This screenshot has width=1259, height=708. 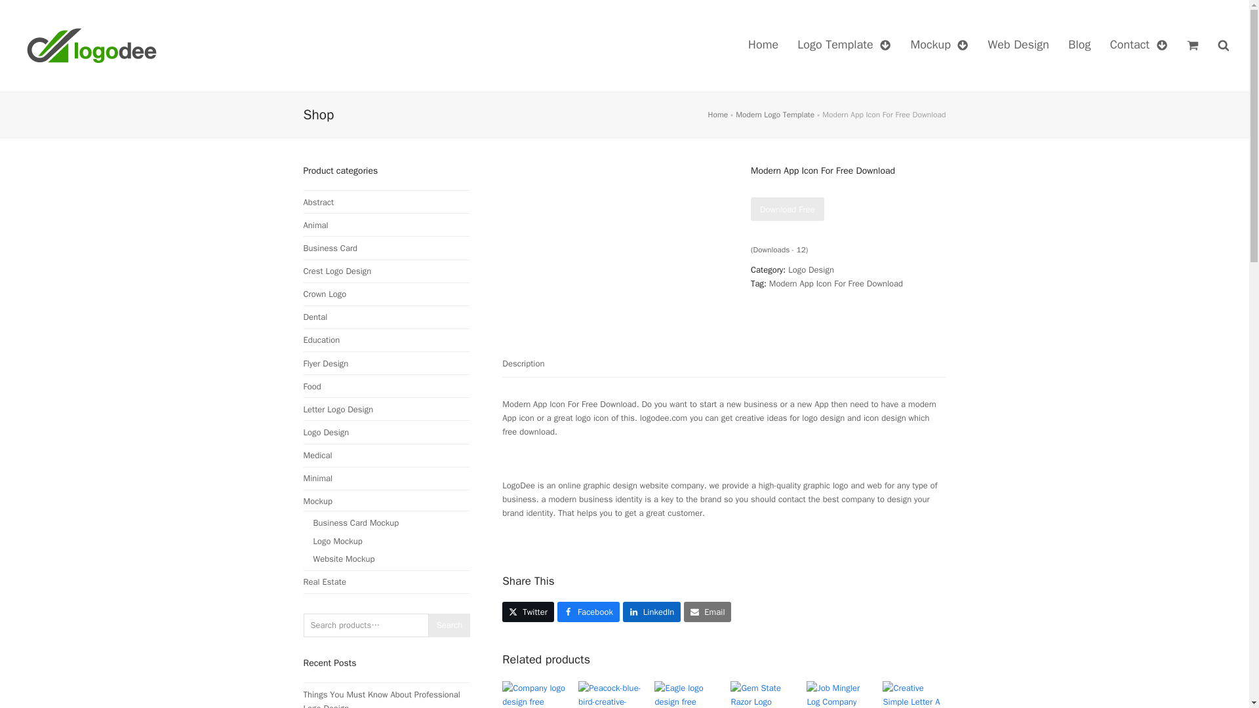 What do you see at coordinates (528, 612) in the screenshot?
I see `Twitter` at bounding box center [528, 612].